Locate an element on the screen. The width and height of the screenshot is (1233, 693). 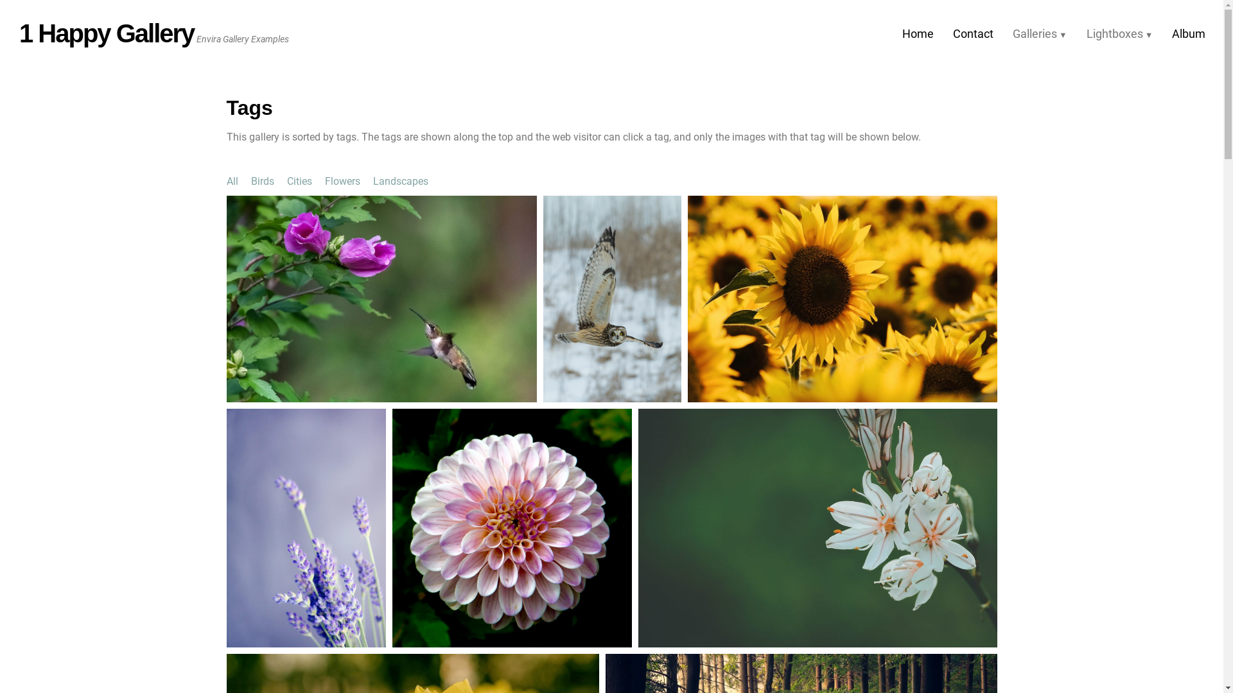
Home is located at coordinates (918, 34).